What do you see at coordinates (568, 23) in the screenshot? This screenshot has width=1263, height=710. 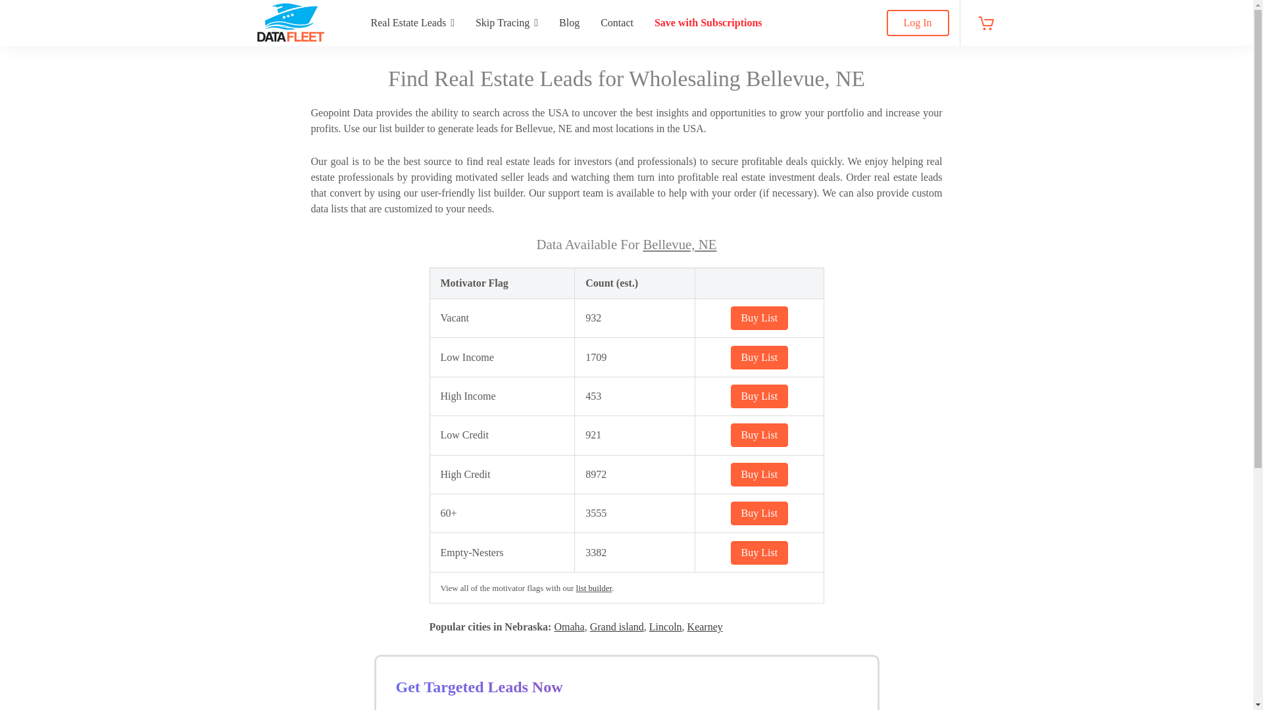 I see `Blog` at bounding box center [568, 23].